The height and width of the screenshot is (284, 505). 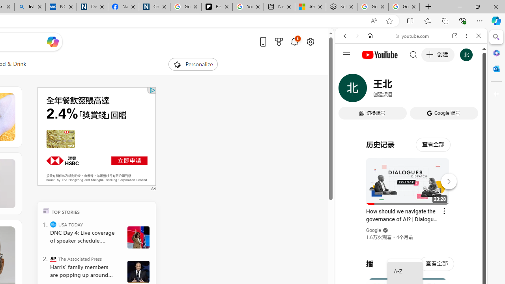 What do you see at coordinates (459, 215) in the screenshot?
I see `Show More Music` at bounding box center [459, 215].